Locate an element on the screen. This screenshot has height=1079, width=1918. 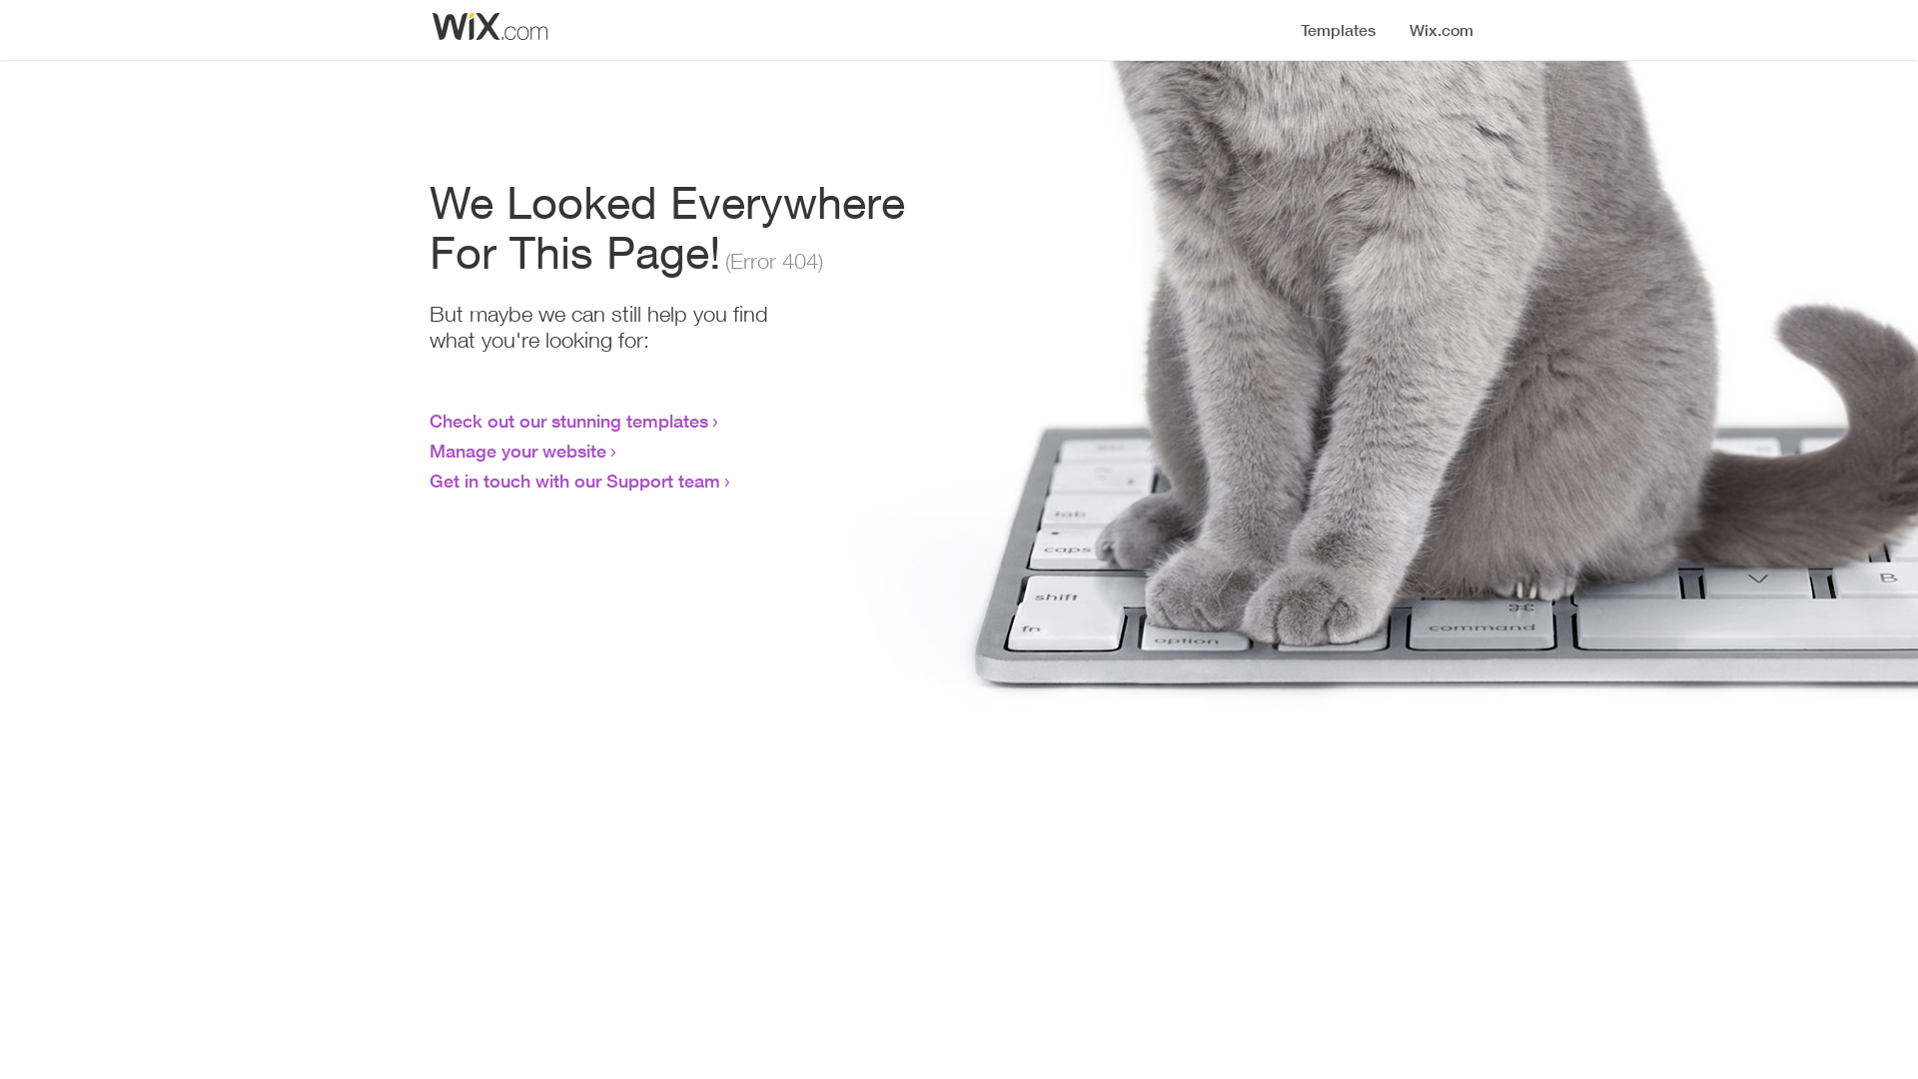
Manage your website is located at coordinates (517, 451).